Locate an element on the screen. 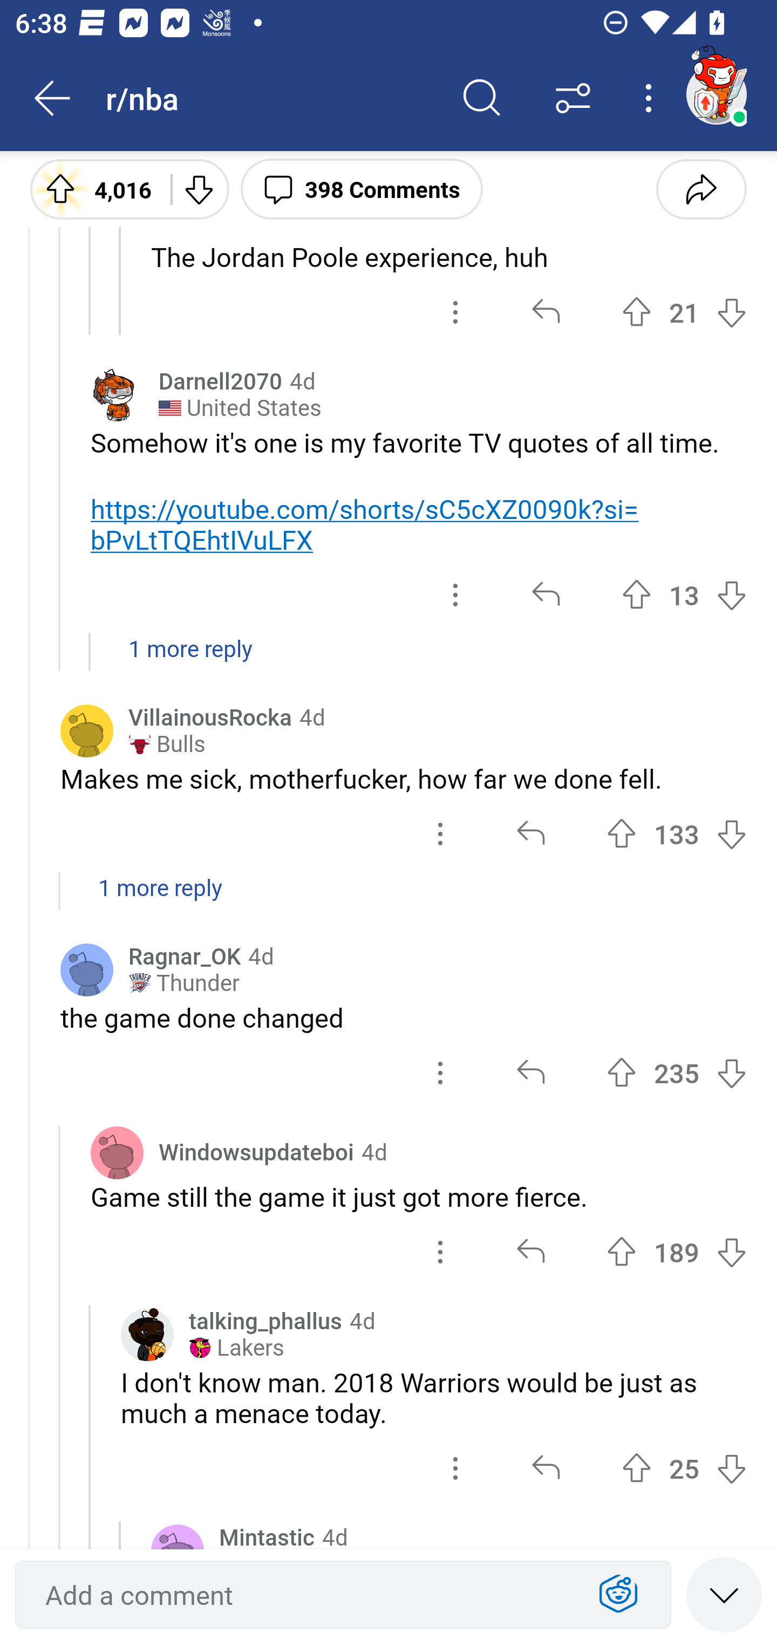 This screenshot has width=777, height=1640. 1 more reply is located at coordinates (388, 899).